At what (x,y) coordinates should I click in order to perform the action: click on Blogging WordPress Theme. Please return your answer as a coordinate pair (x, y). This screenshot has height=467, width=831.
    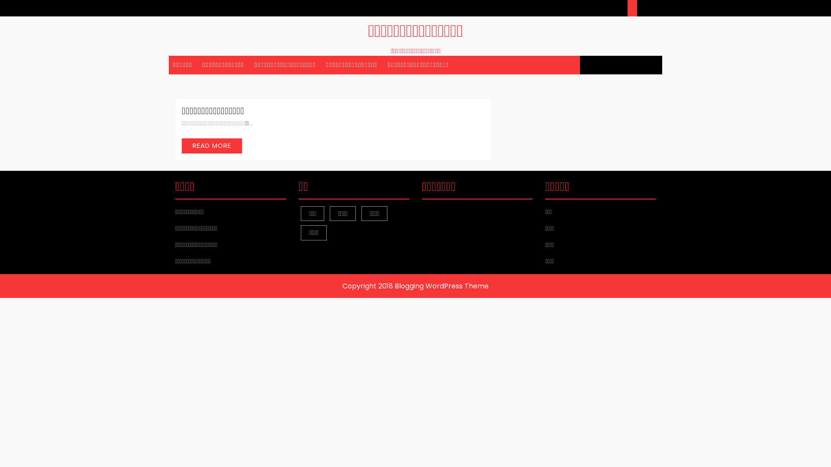
    Looking at the image, I should click on (441, 286).